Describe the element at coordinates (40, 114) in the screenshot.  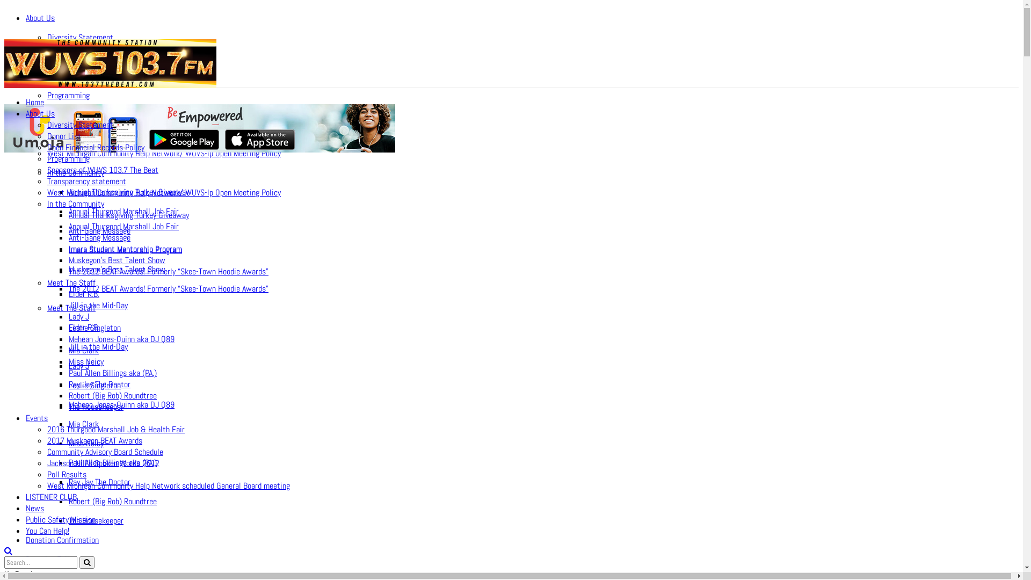
I see `About Us` at that location.